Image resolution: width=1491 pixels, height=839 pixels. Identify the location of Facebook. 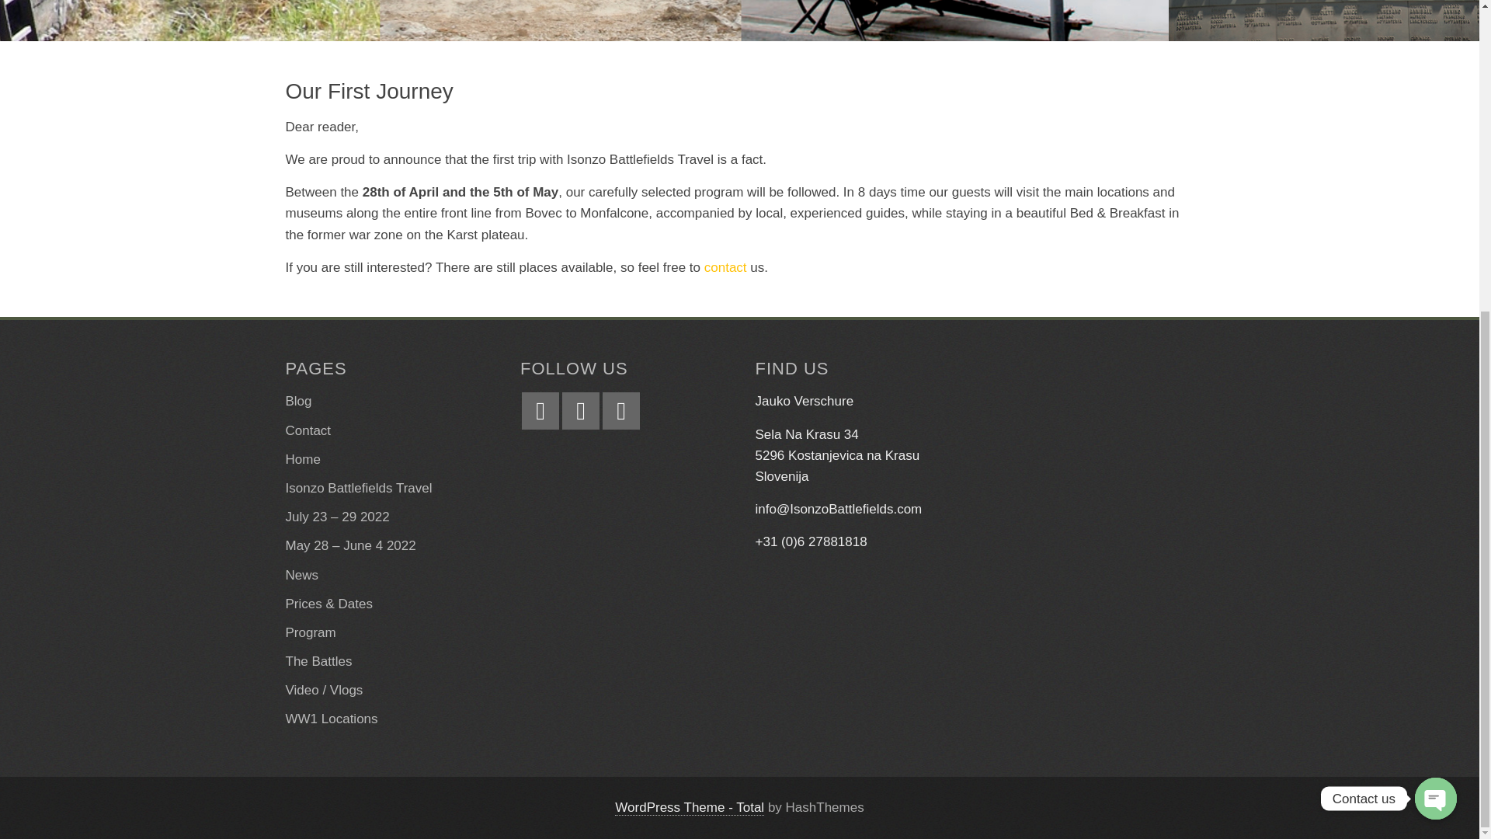
(540, 410).